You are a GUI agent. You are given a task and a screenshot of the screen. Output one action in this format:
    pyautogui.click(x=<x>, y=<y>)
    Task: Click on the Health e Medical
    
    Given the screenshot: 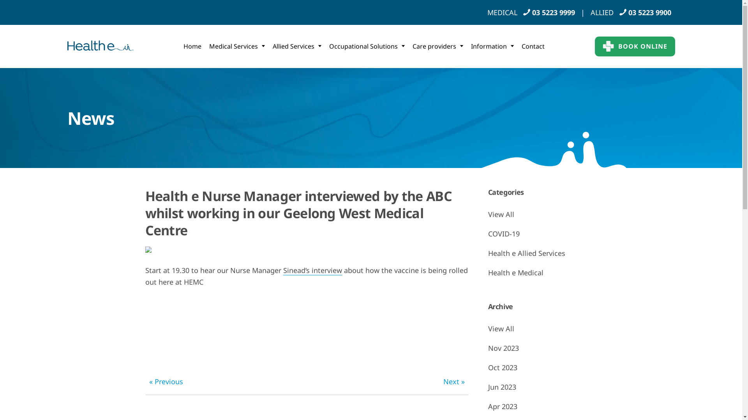 What is the action you would take?
    pyautogui.click(x=542, y=273)
    